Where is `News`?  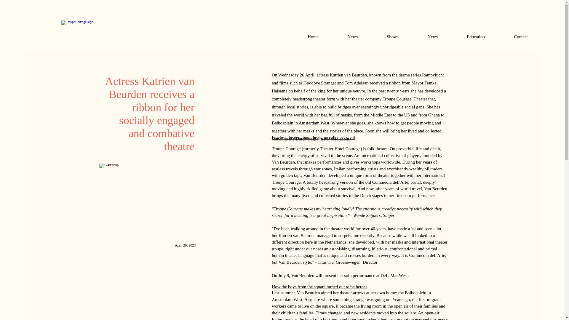 News is located at coordinates (422, 37).